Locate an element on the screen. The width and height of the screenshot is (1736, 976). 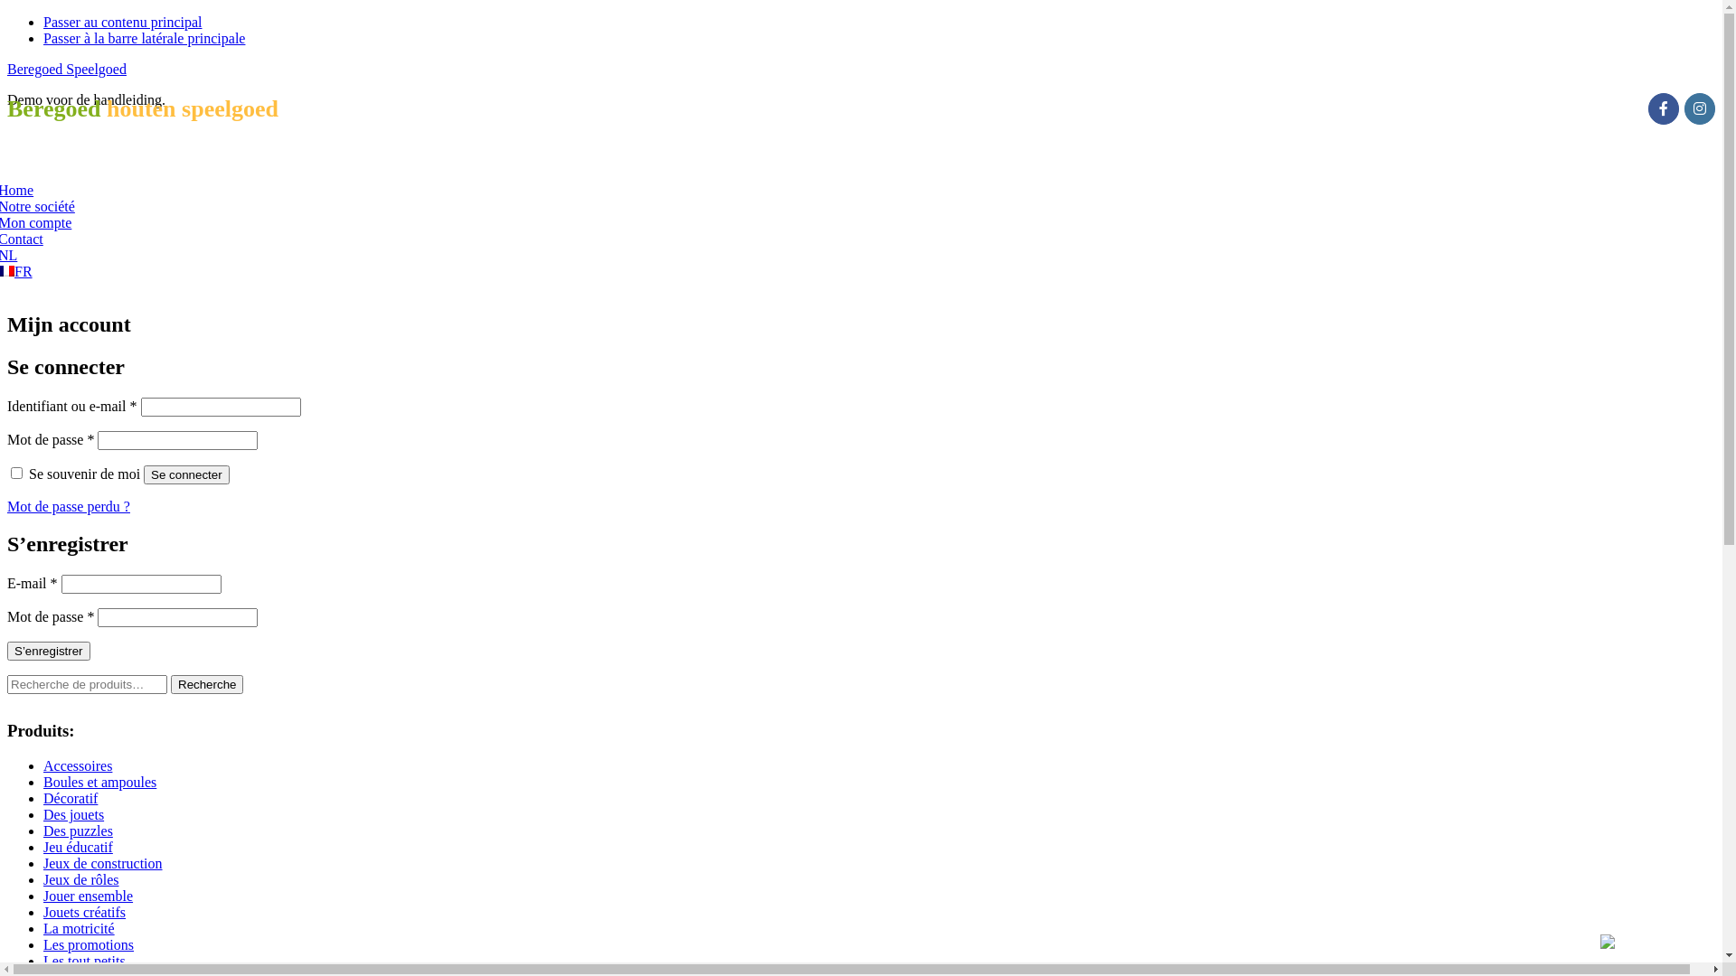
Passer au contenu principal is located at coordinates (123, 22).